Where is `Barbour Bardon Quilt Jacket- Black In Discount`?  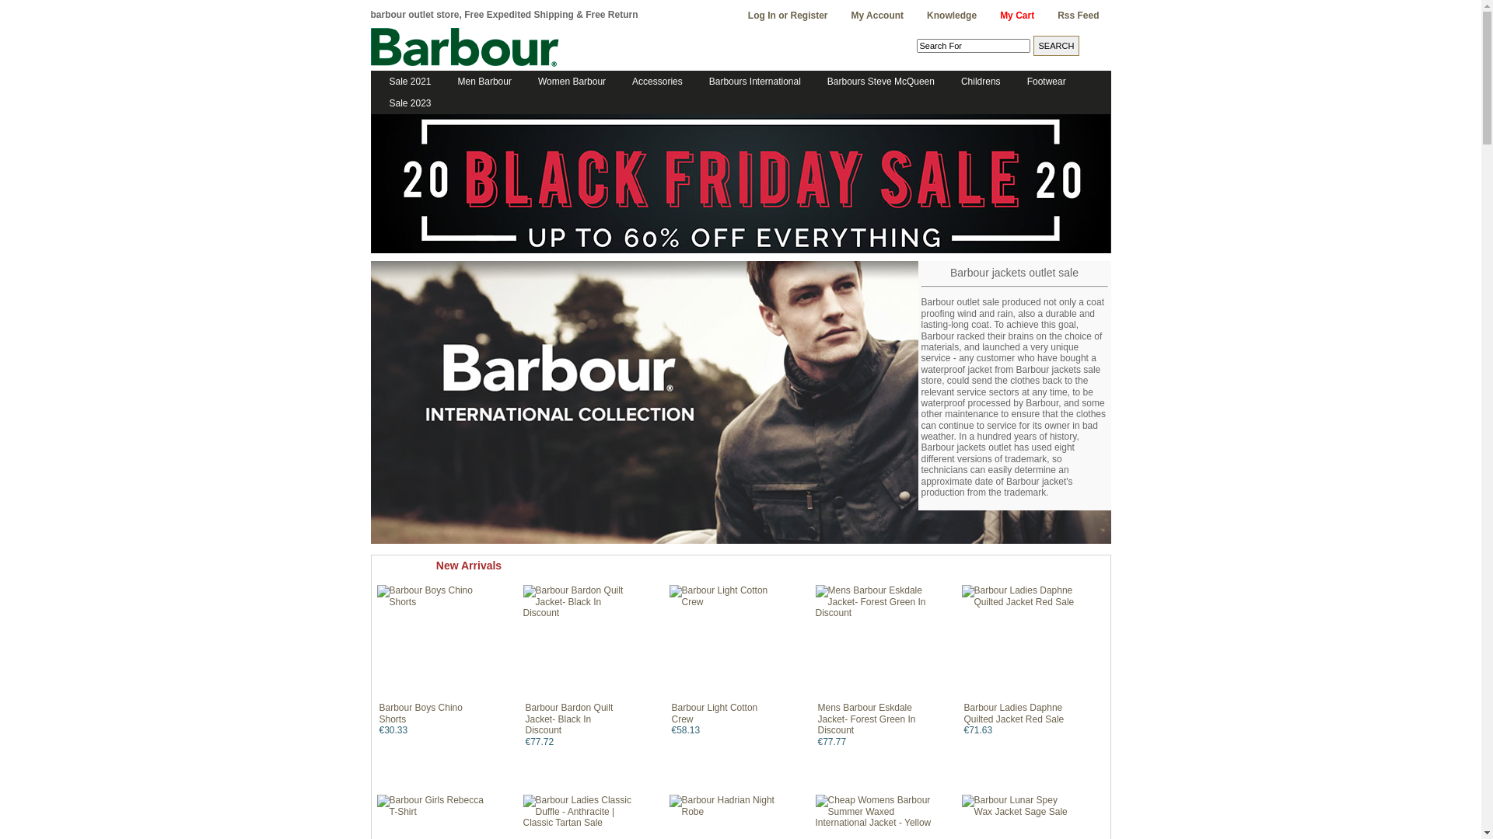
Barbour Bardon Quilt Jacket- Black In Discount is located at coordinates (569, 719).